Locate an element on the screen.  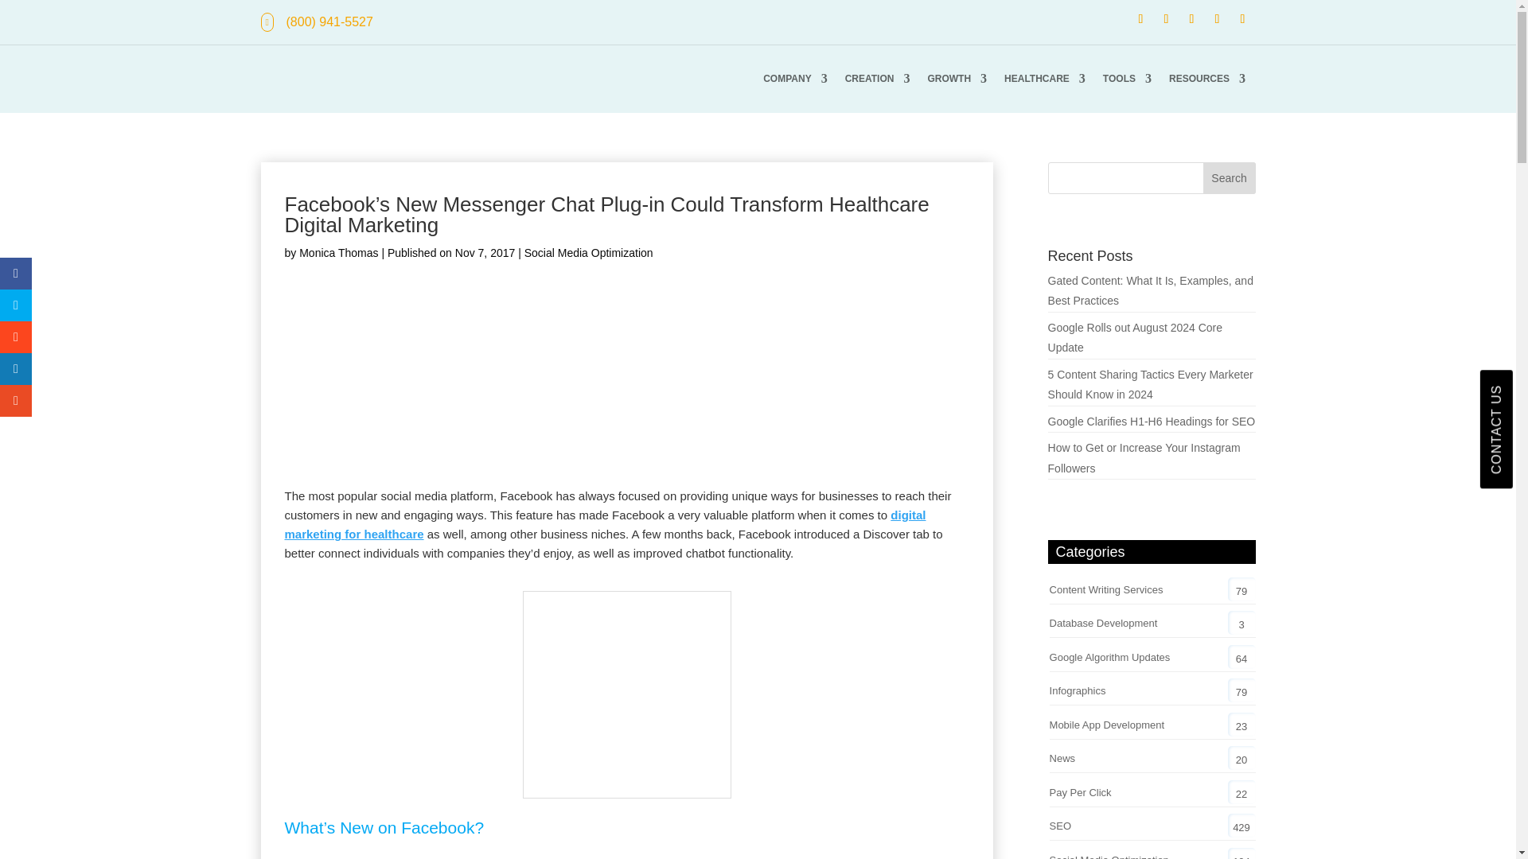
HEALTHCARE is located at coordinates (1044, 78).